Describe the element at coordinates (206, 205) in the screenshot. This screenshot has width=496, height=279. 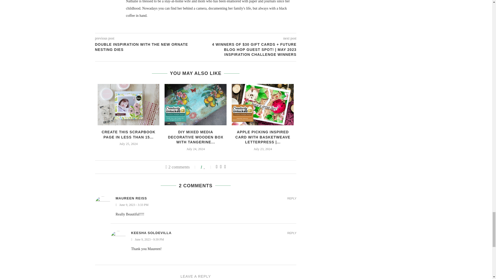
I see `Friday, June 9, 2023, 3:33 pm` at that location.